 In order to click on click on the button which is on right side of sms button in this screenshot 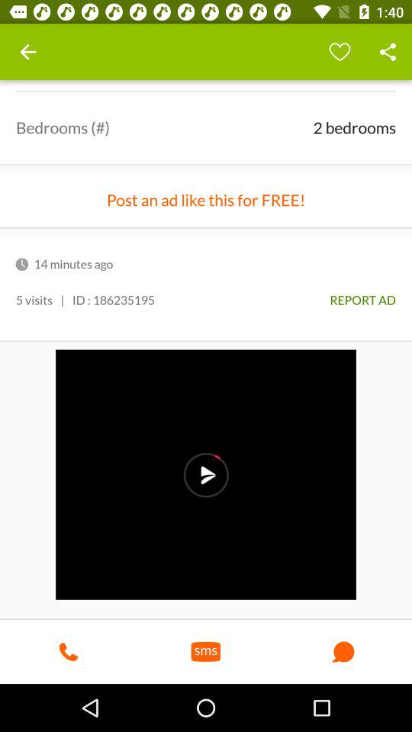, I will do `click(343, 651)`.